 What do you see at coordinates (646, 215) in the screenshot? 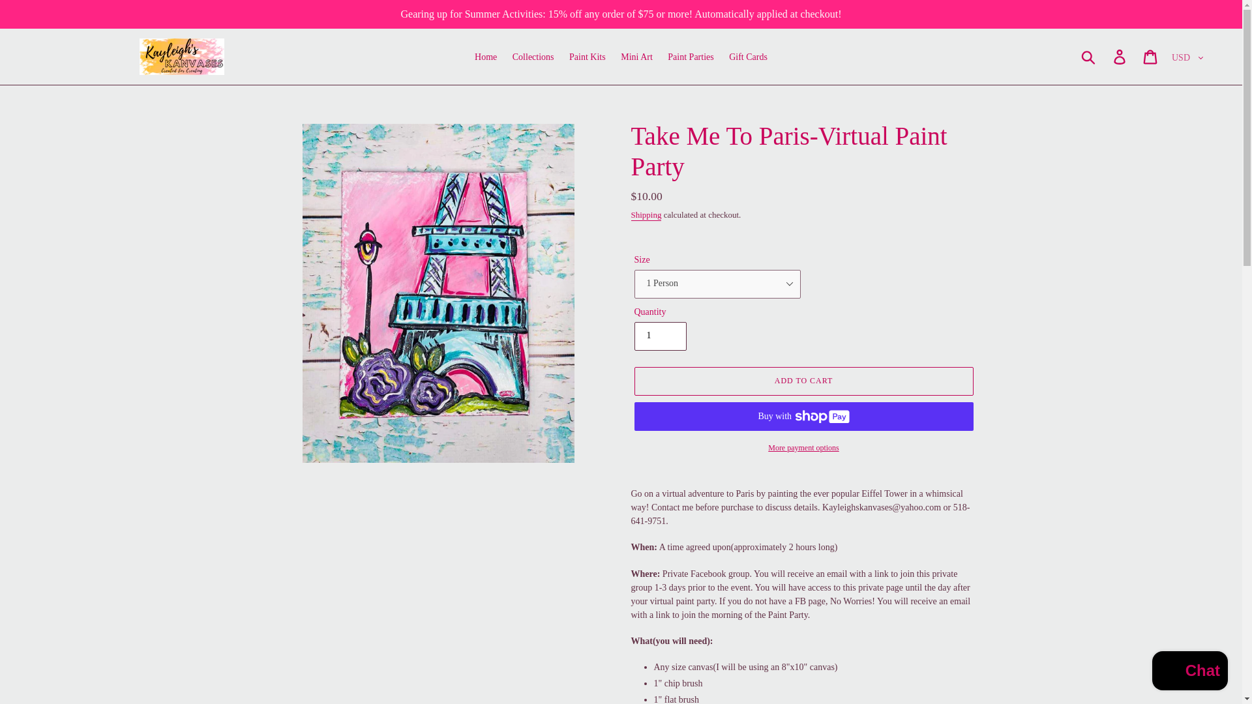
I see `Shipping` at bounding box center [646, 215].